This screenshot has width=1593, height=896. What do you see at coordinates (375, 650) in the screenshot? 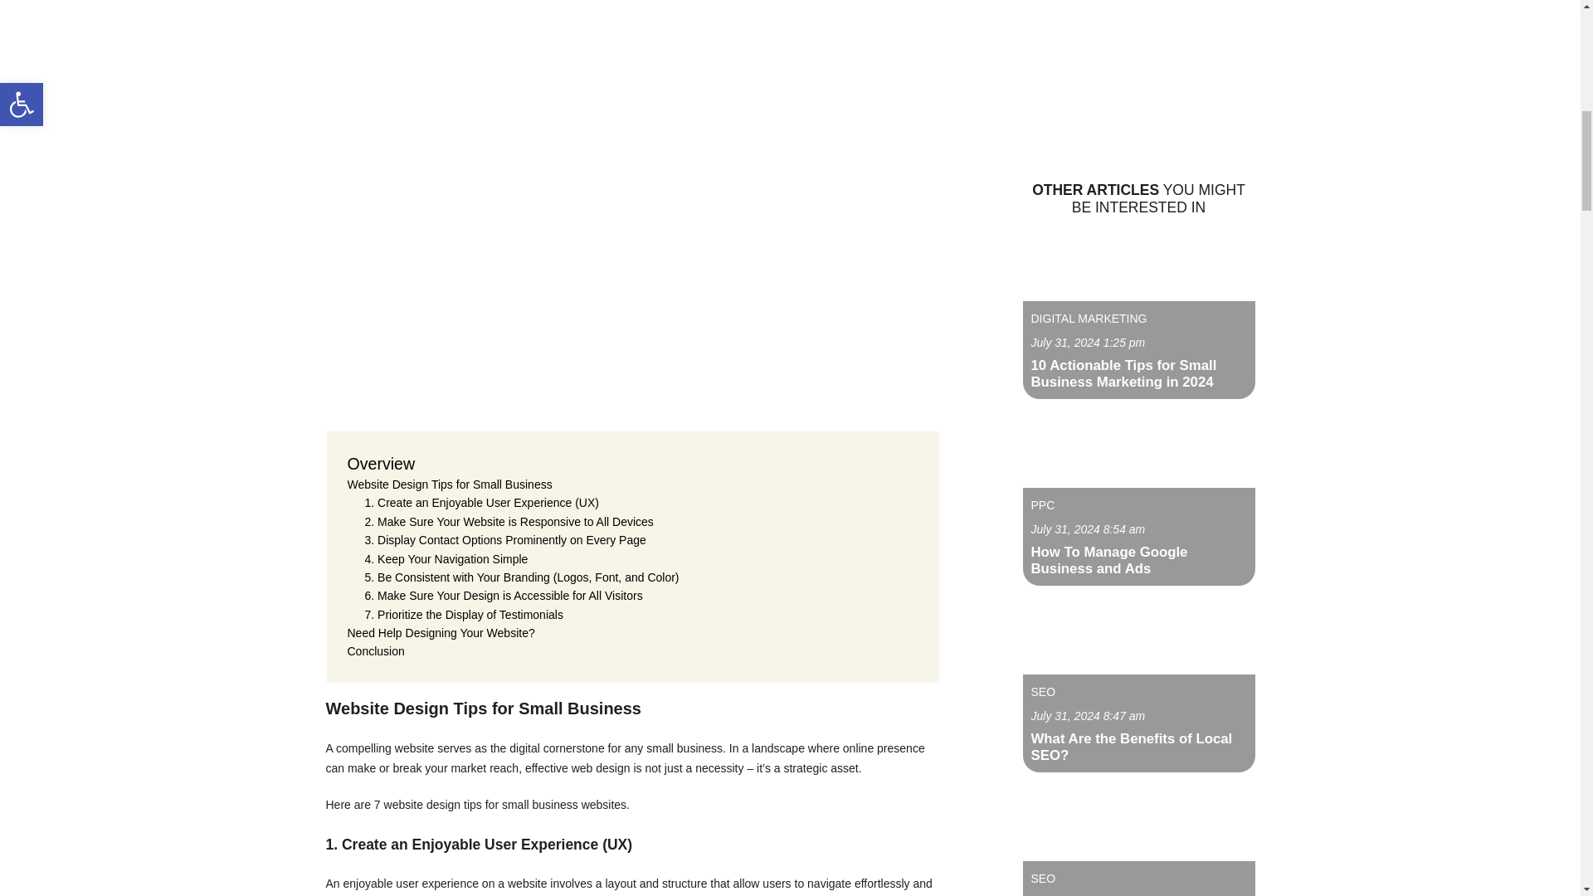
I see `Conclusion` at bounding box center [375, 650].